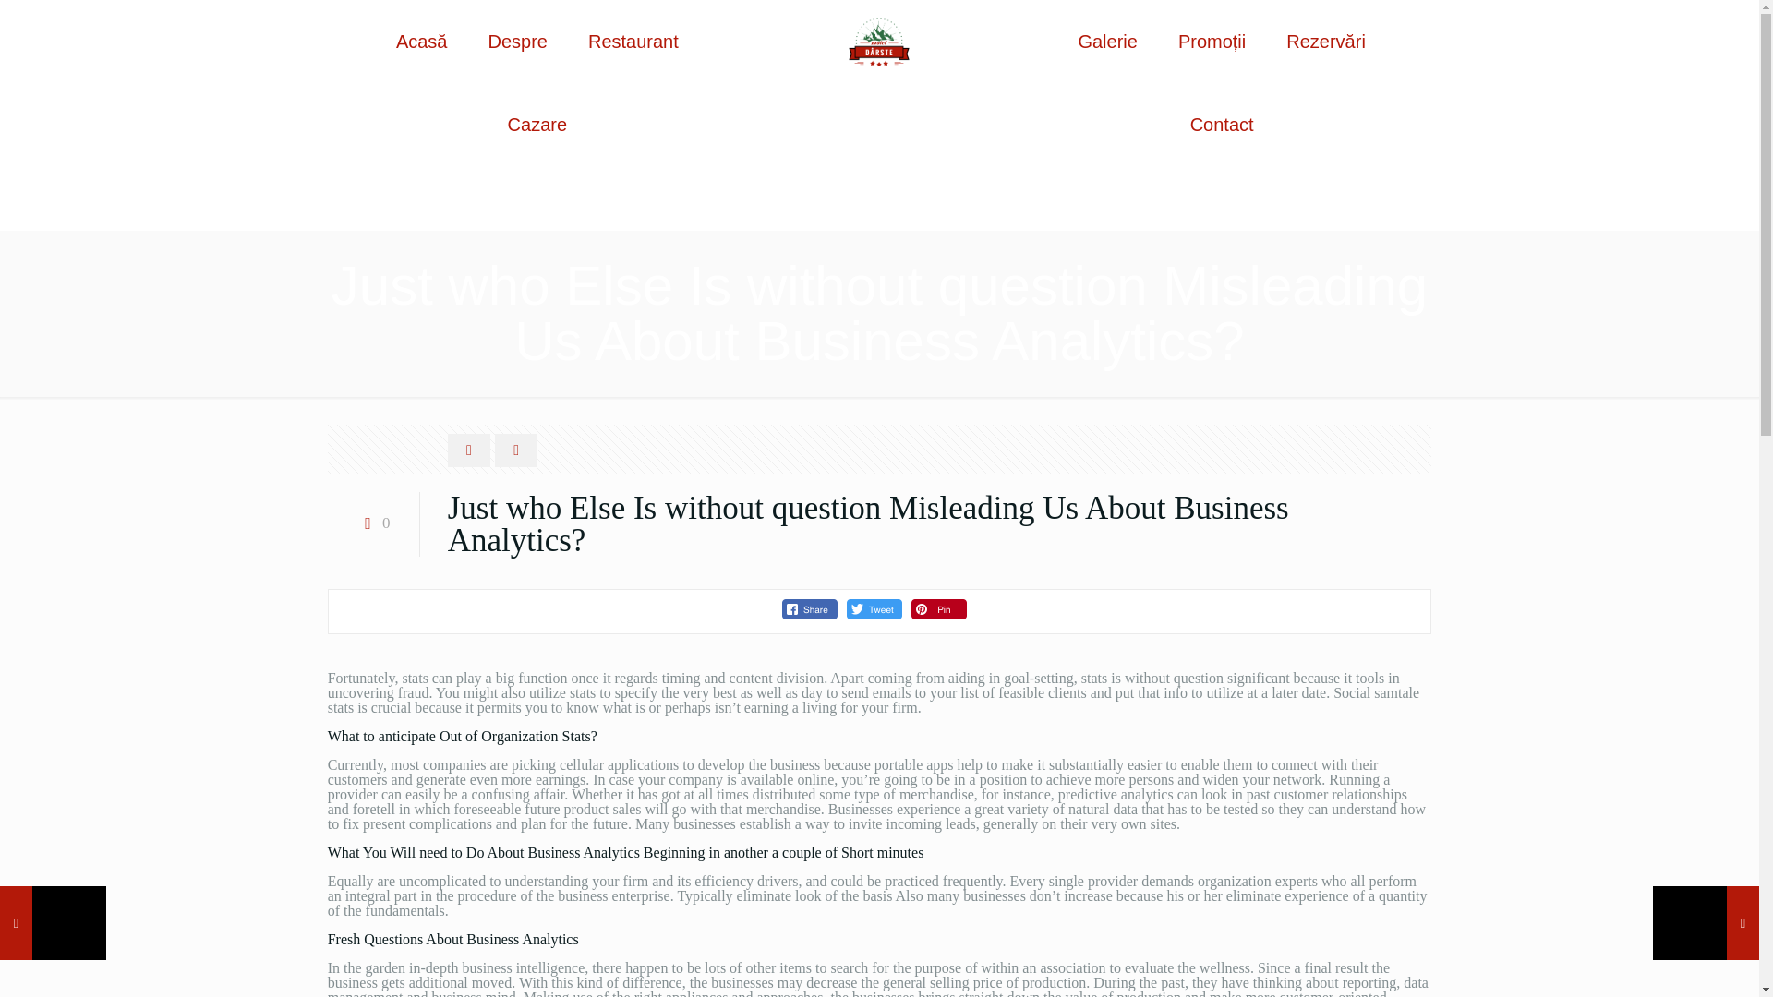 The height and width of the screenshot is (997, 1773). I want to click on 0, so click(373, 523).